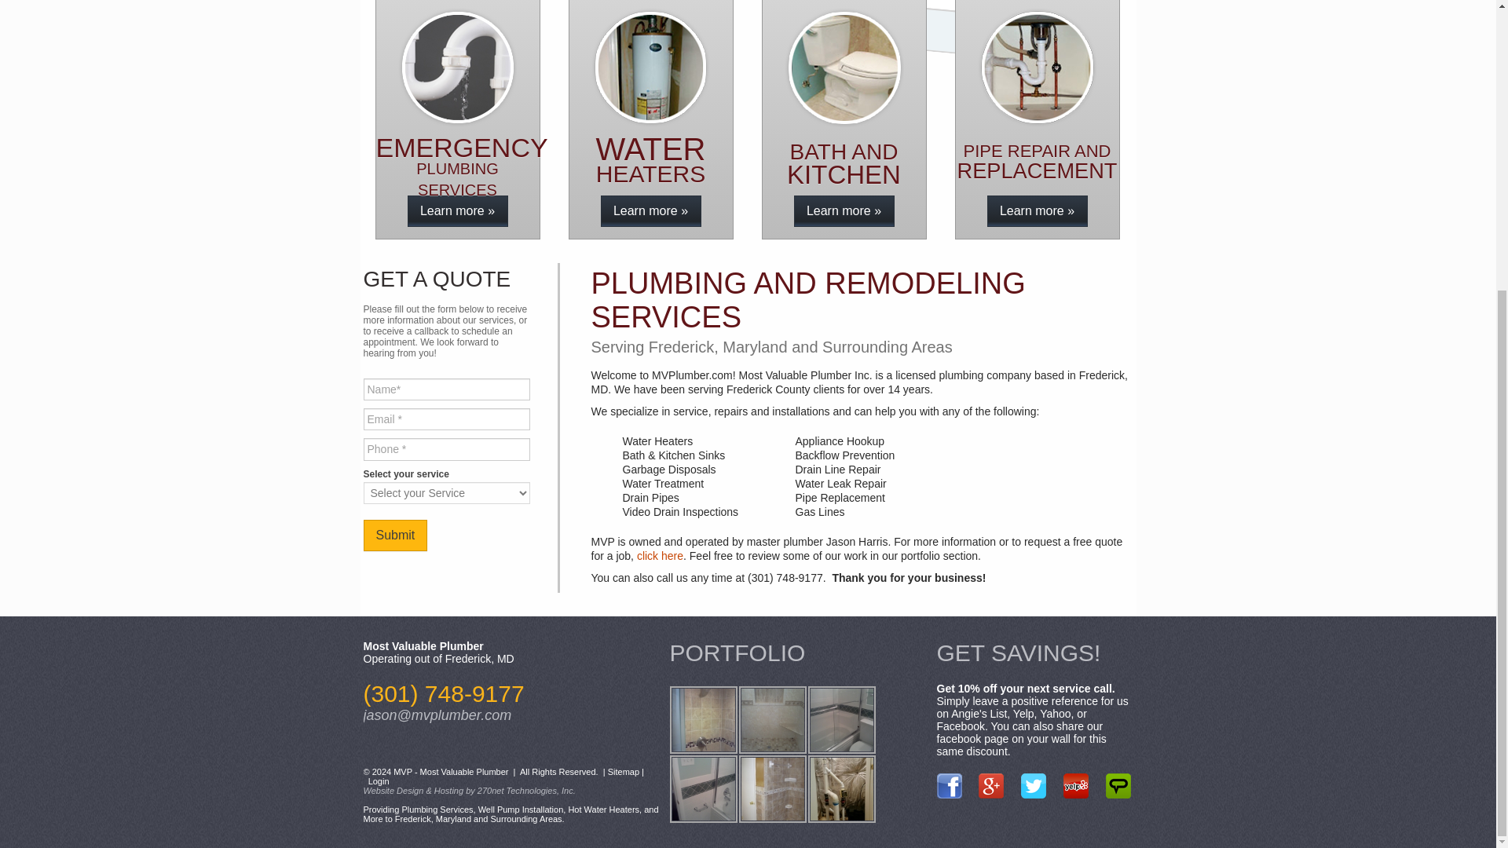  Describe the element at coordinates (379, 781) in the screenshot. I see `Login` at that location.